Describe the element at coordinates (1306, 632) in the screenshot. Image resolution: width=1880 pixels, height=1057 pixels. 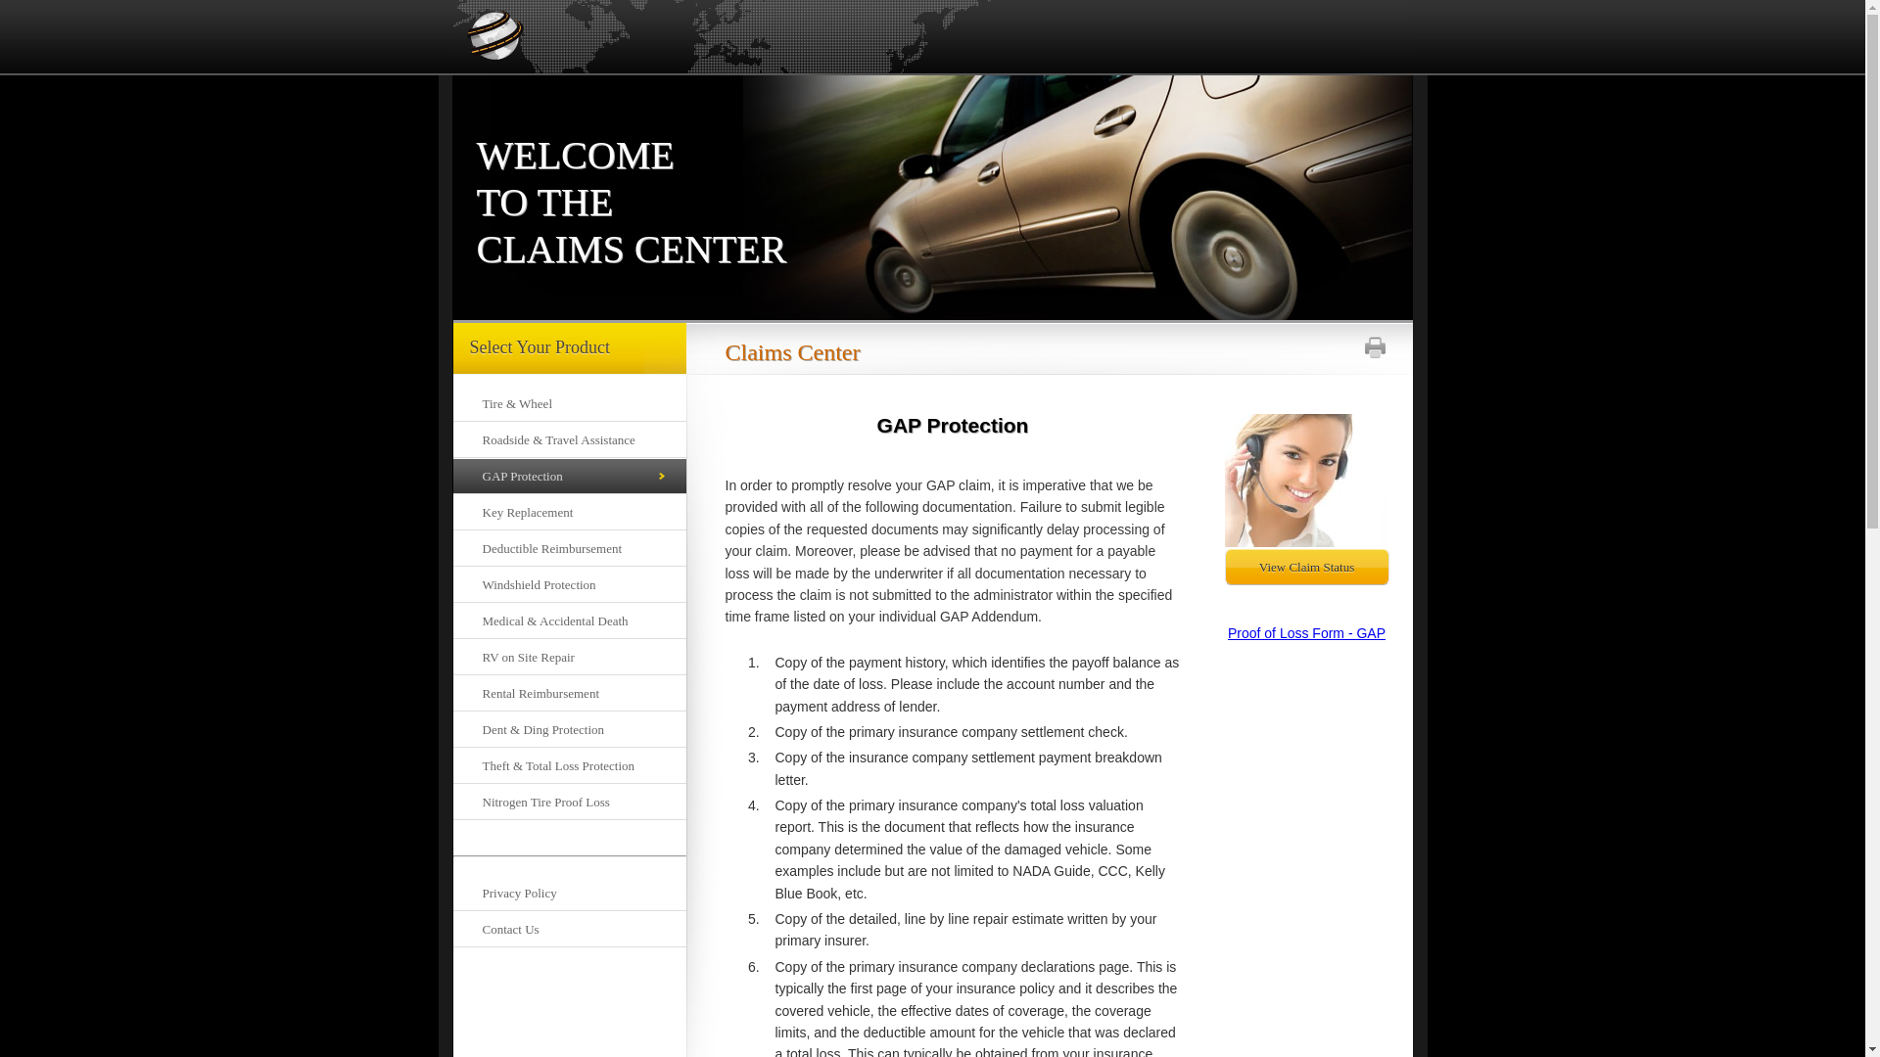
I see `Proof of Loss Form - GAP` at that location.